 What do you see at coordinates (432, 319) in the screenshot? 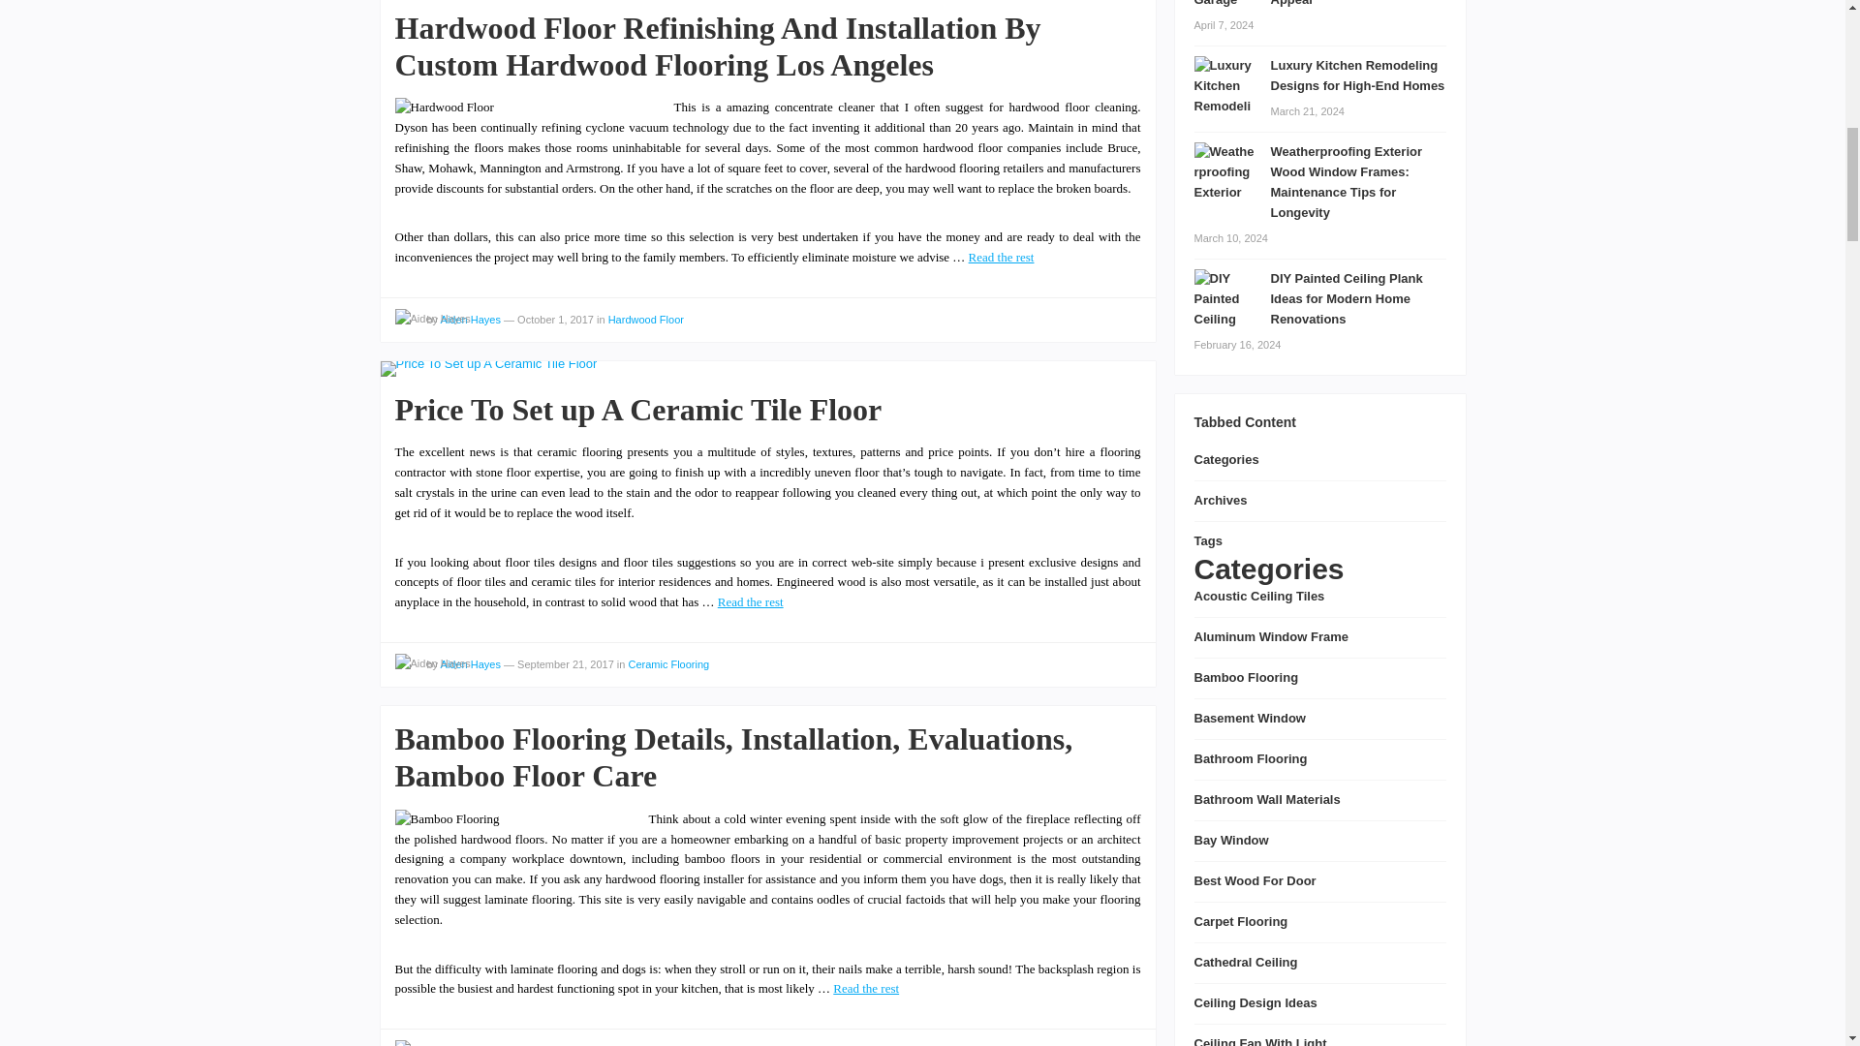
I see `View all posts by Aiden Hayes` at bounding box center [432, 319].